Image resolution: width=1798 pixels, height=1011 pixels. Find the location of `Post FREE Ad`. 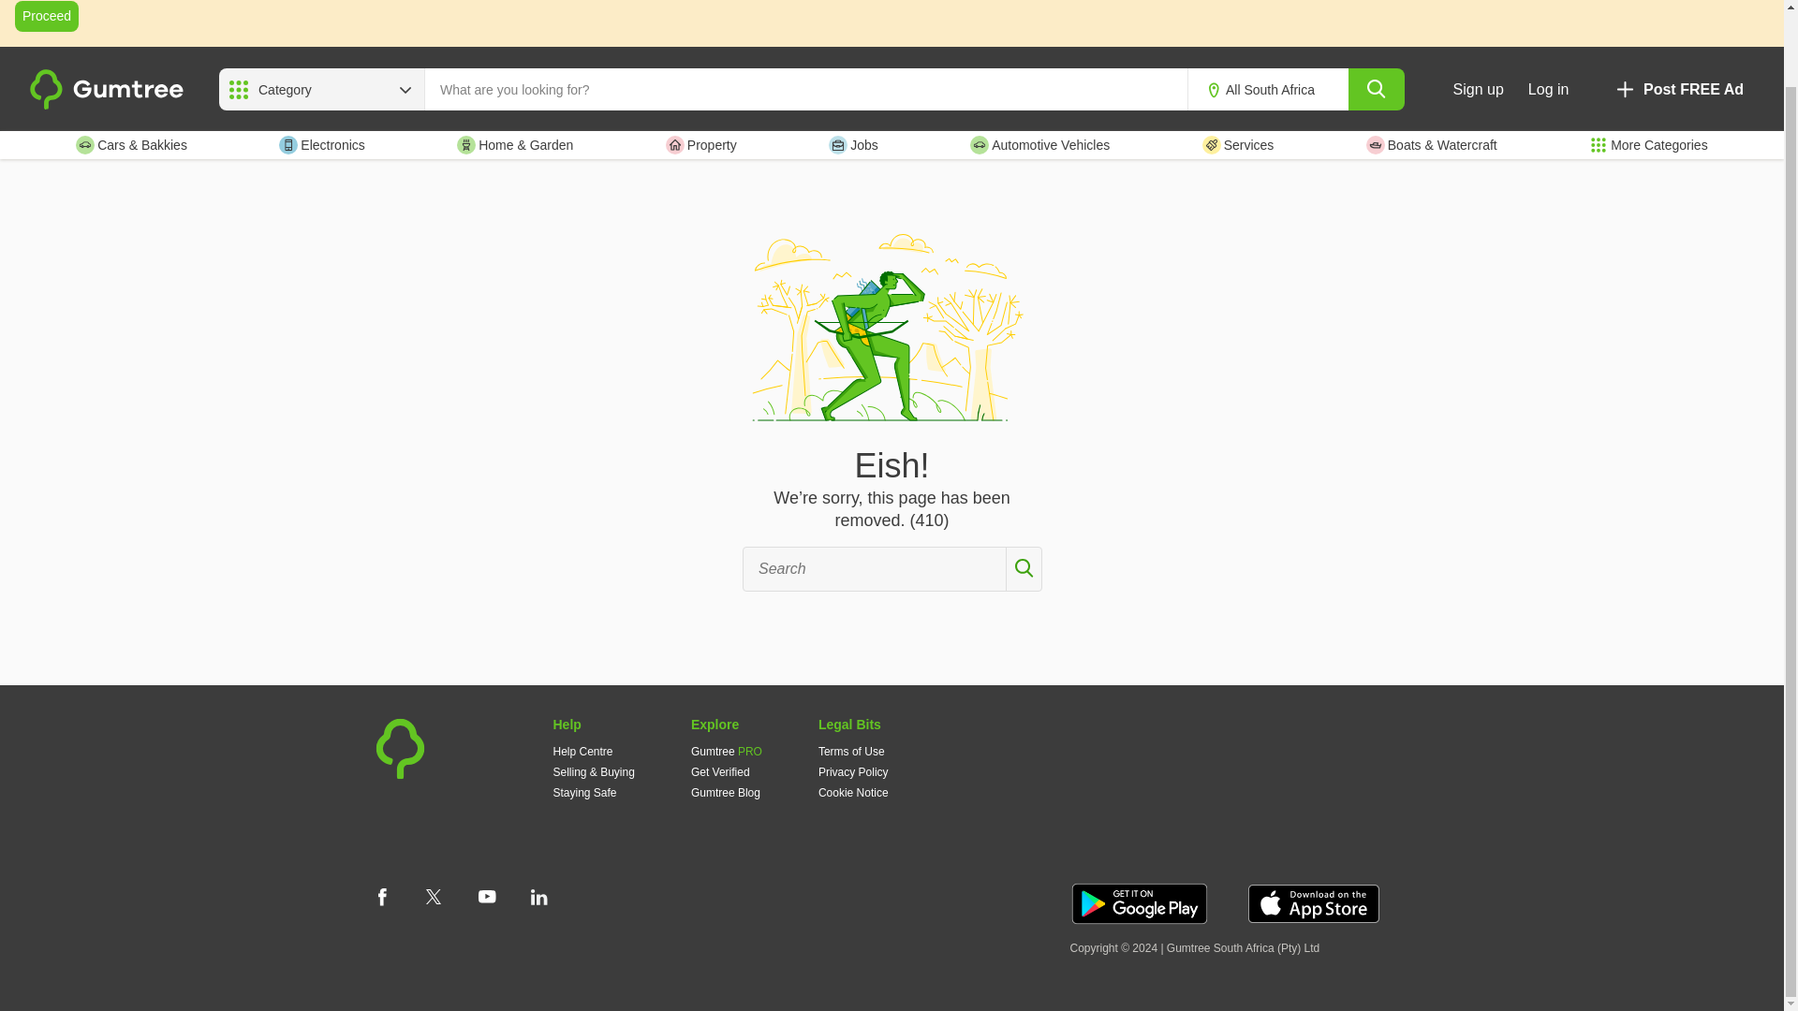

Post FREE Ad is located at coordinates (1678, 89).